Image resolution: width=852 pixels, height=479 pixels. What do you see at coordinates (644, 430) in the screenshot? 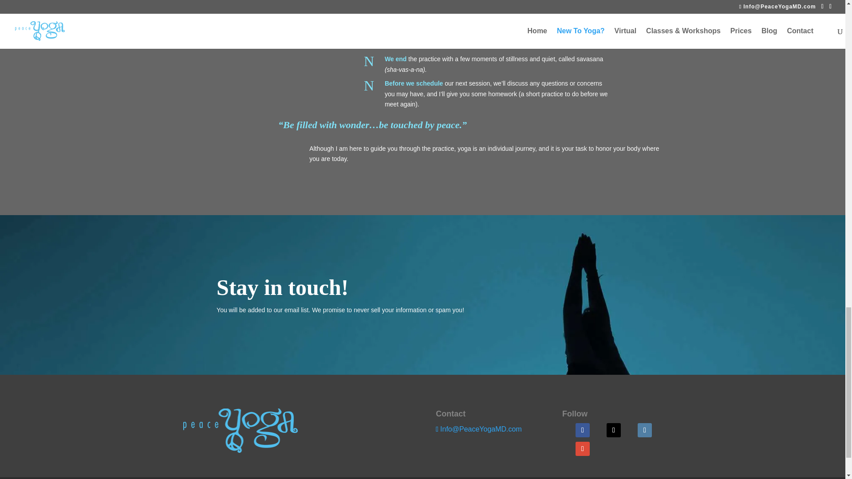
I see `Follow on Instagram` at bounding box center [644, 430].